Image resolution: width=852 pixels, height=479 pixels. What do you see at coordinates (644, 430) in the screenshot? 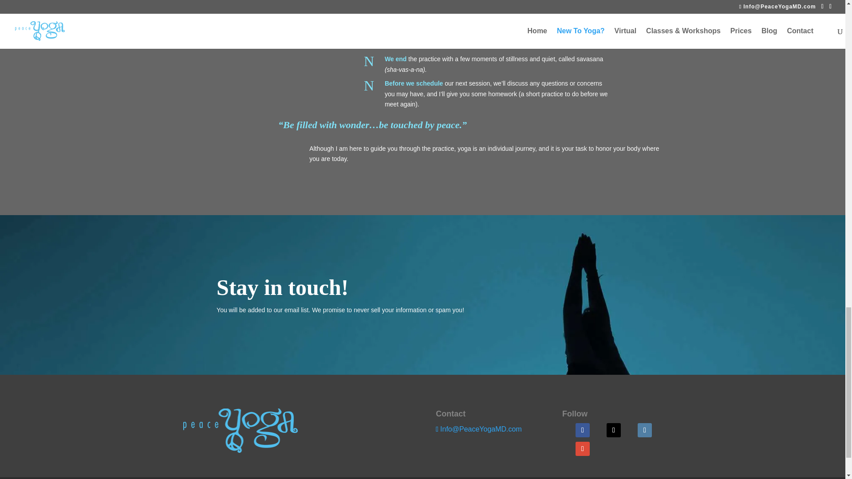
I see `Follow on Instagram` at bounding box center [644, 430].